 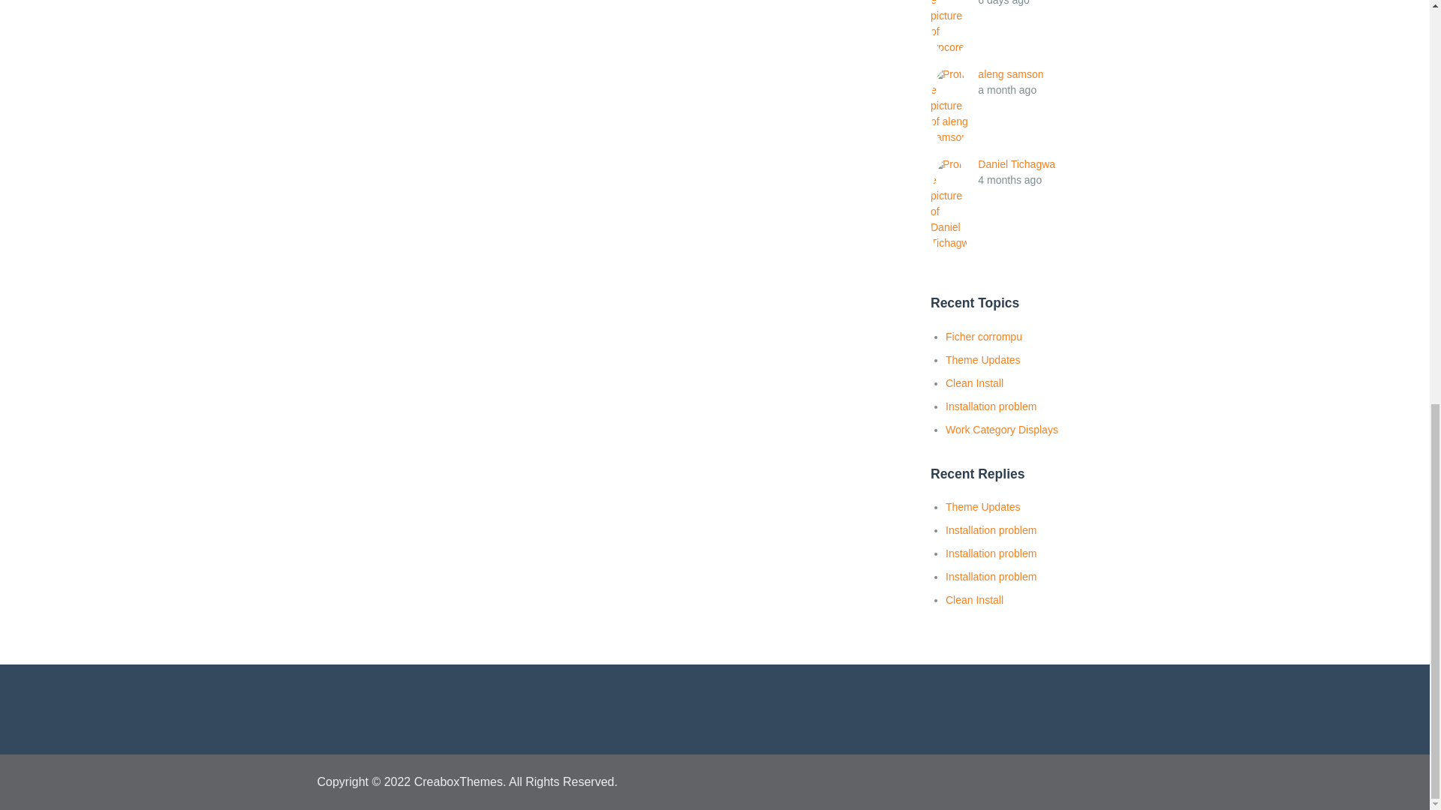 What do you see at coordinates (982, 360) in the screenshot?
I see `Theme Updates` at bounding box center [982, 360].